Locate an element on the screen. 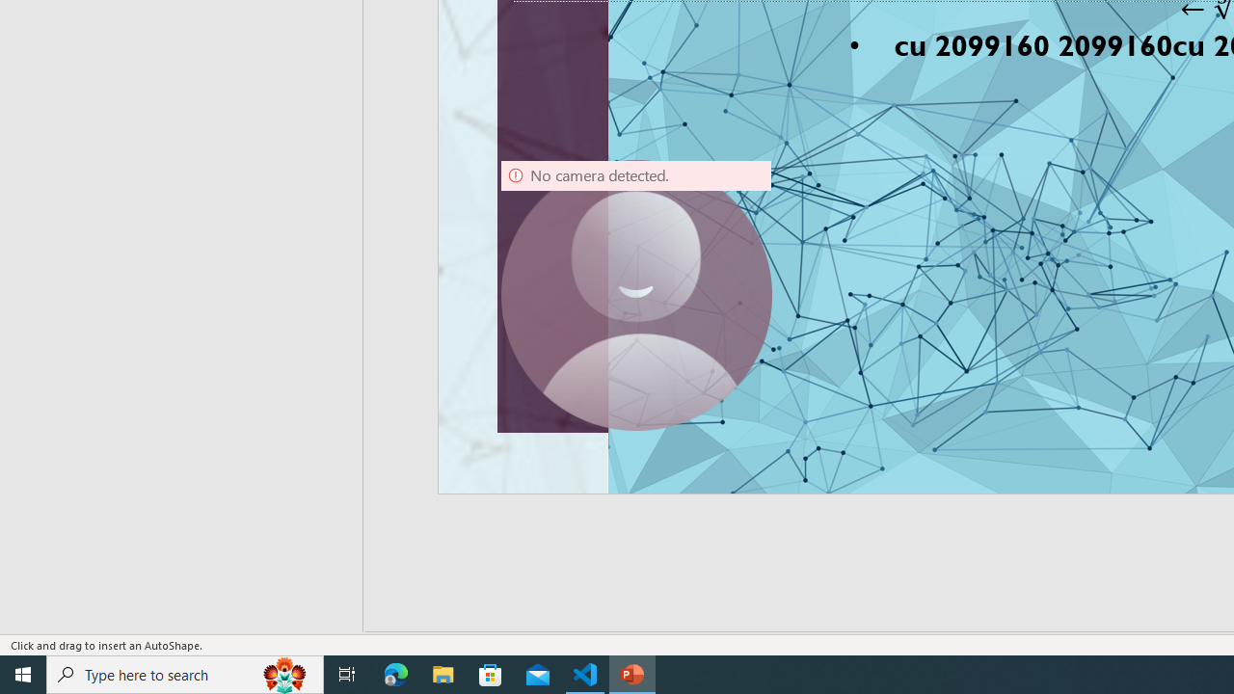  Terminal (Ctrl+`) is located at coordinates (984, 210).